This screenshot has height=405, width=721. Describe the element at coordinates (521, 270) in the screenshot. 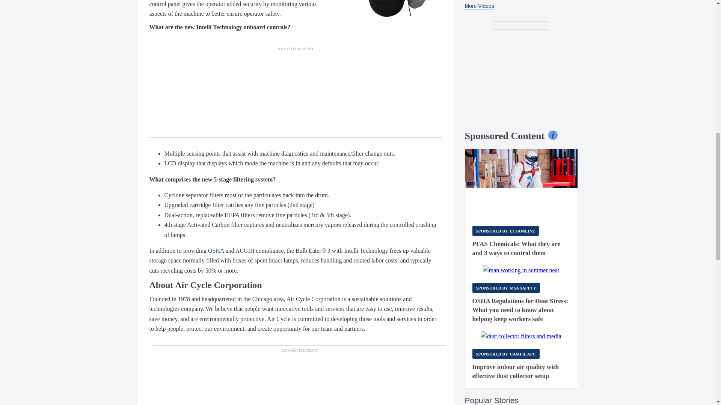

I see `man working in summer heat` at that location.